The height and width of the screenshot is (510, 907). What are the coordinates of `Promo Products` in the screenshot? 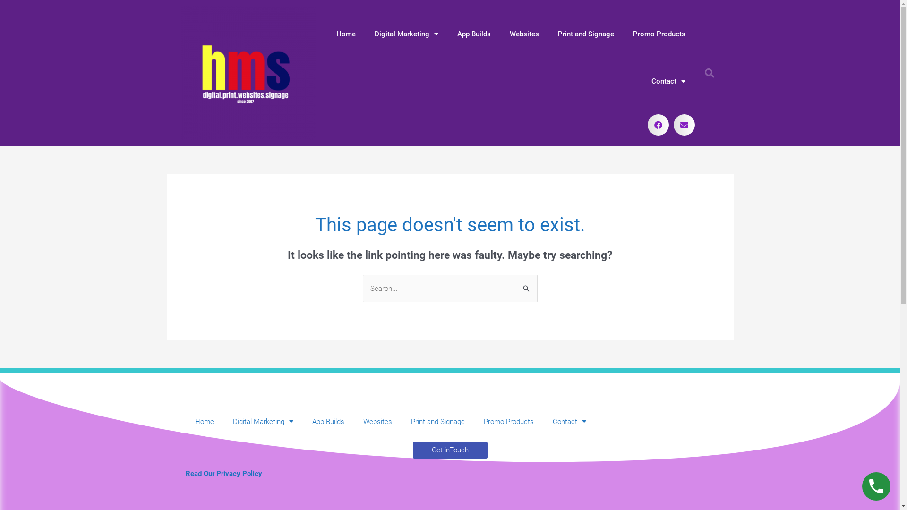 It's located at (509, 422).